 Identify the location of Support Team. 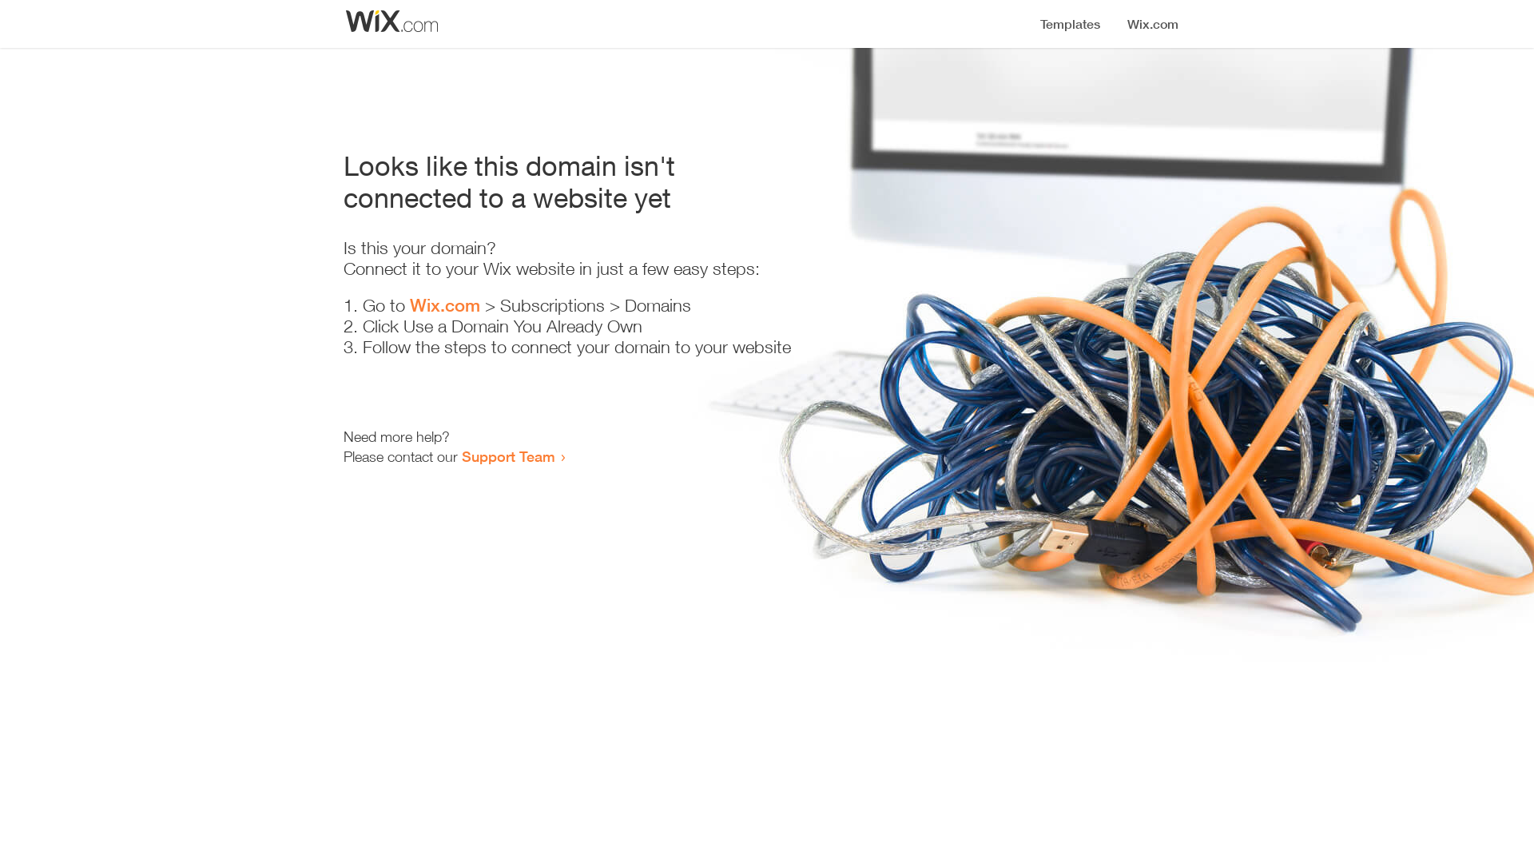
(508, 456).